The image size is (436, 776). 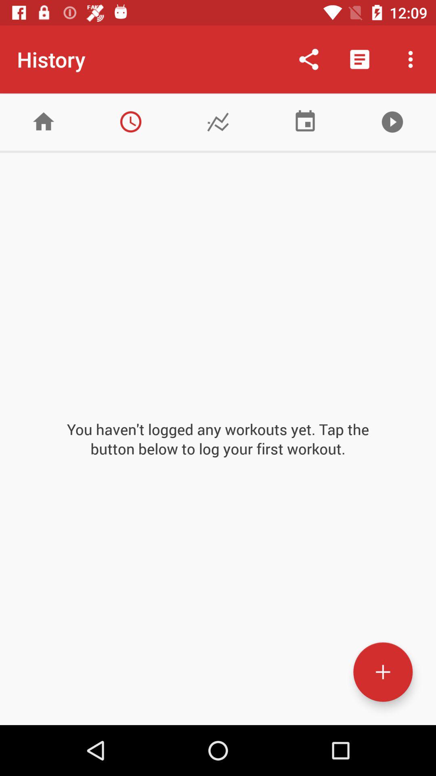 I want to click on press the app to the right of the history app, so click(x=308, y=59).